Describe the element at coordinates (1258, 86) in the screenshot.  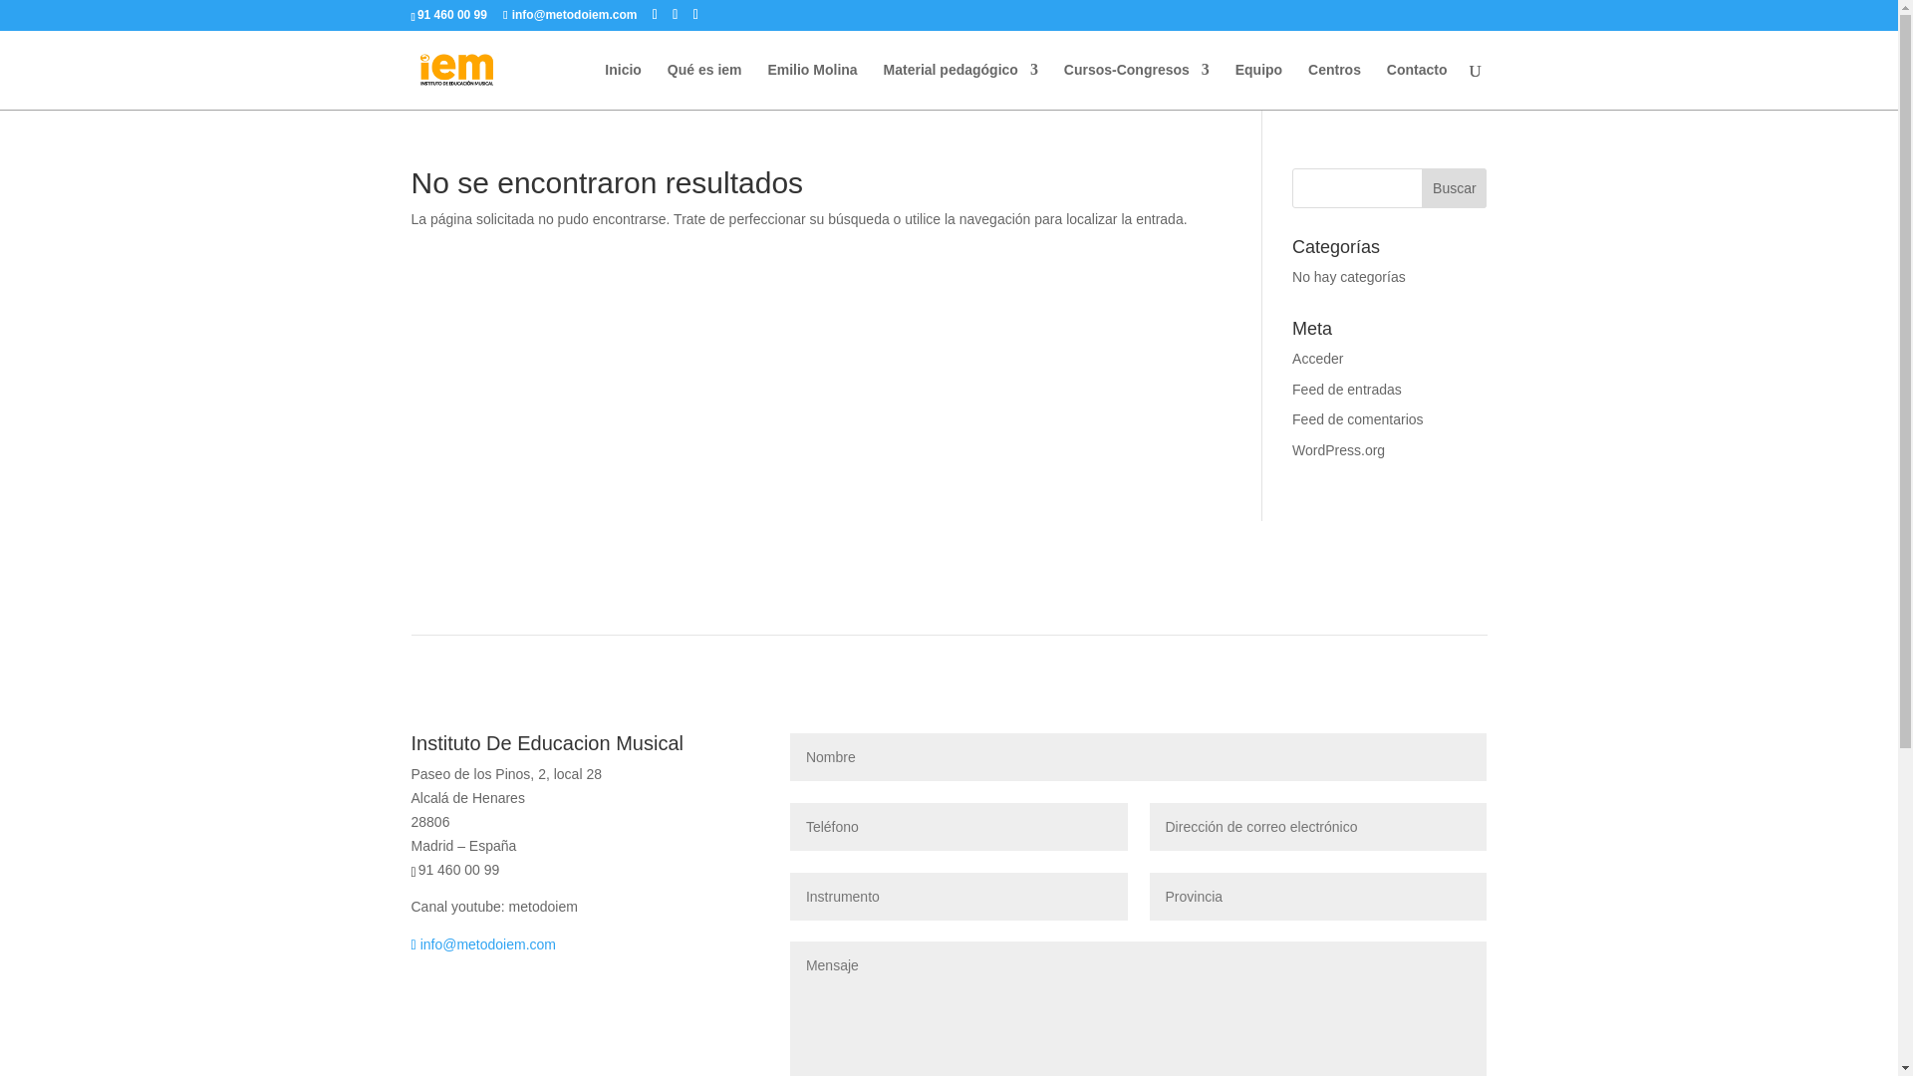
I see `Equipo` at that location.